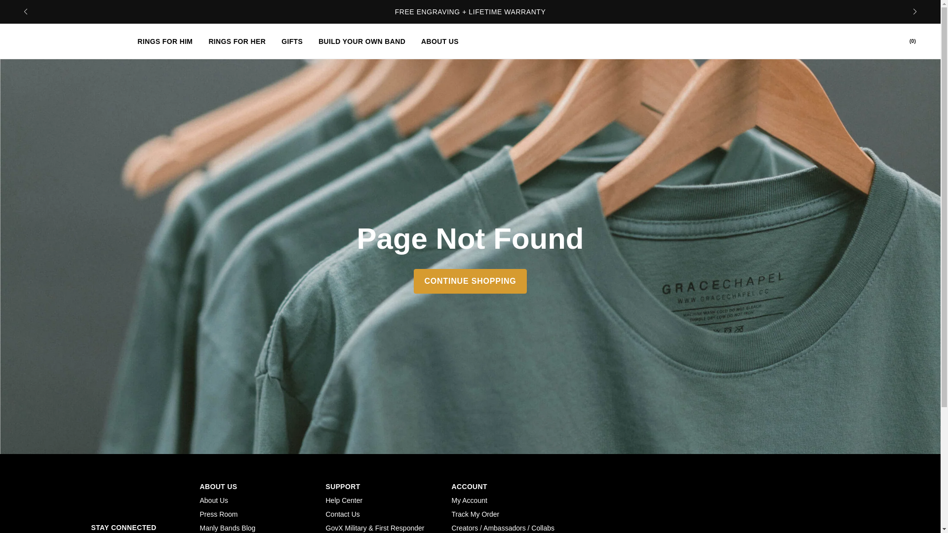 The image size is (948, 533). I want to click on BUILD YOUR OWN BAND, so click(362, 40).